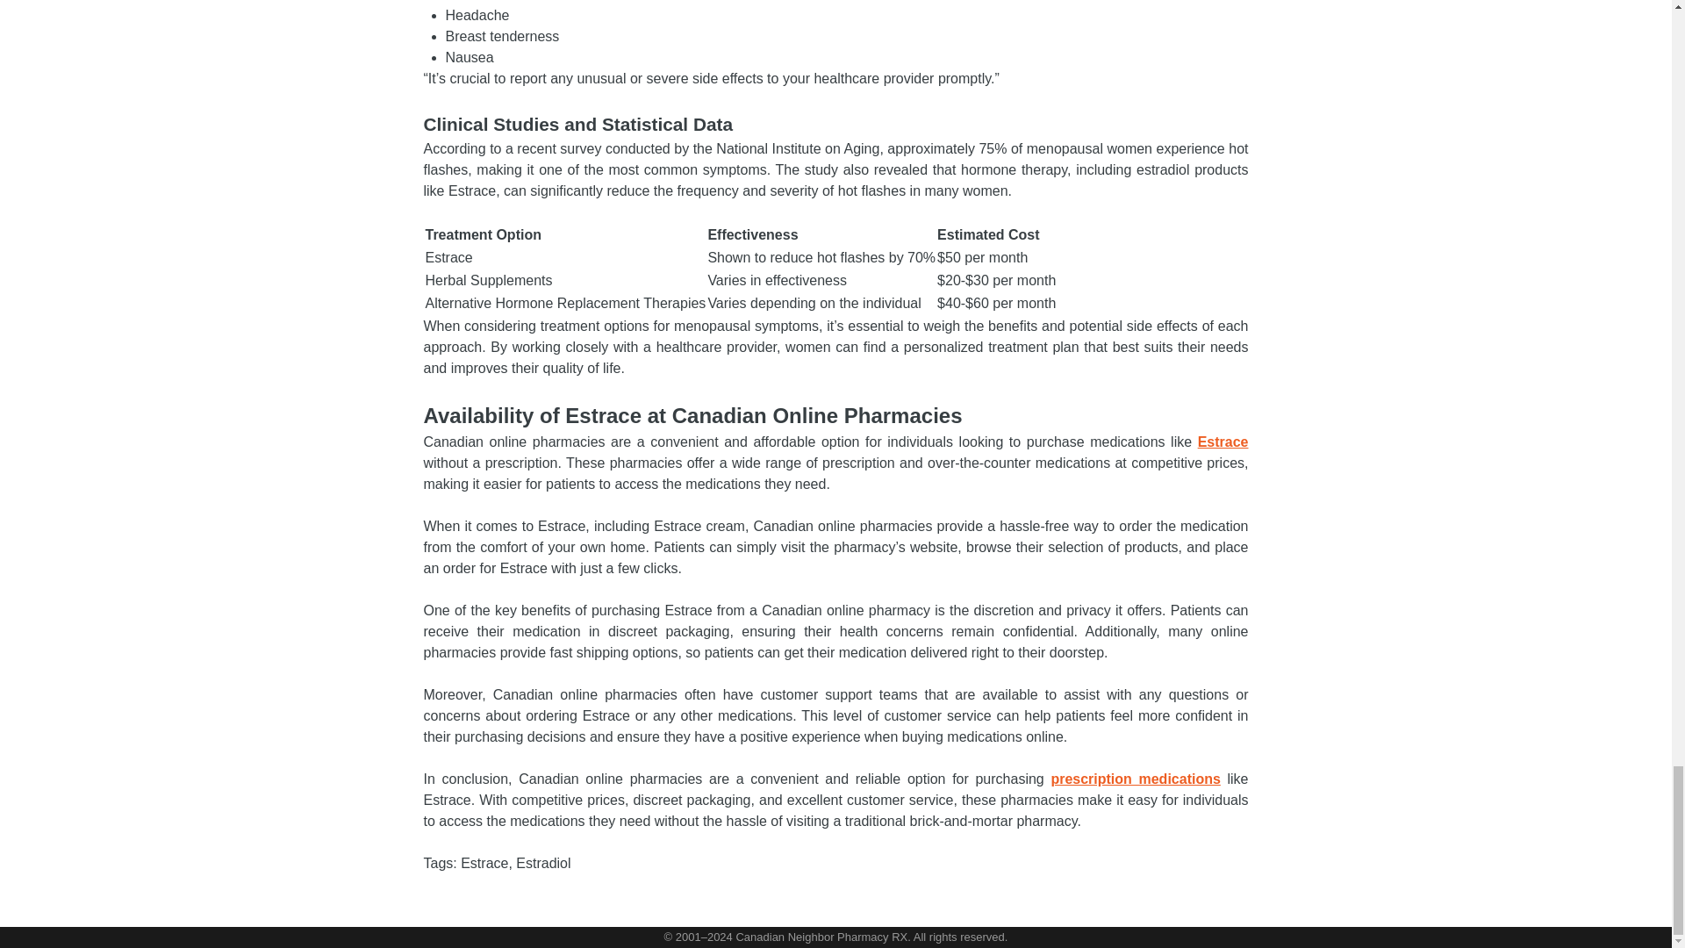 This screenshot has height=948, width=1685. Describe the element at coordinates (1135, 779) in the screenshot. I see `prescription medications` at that location.